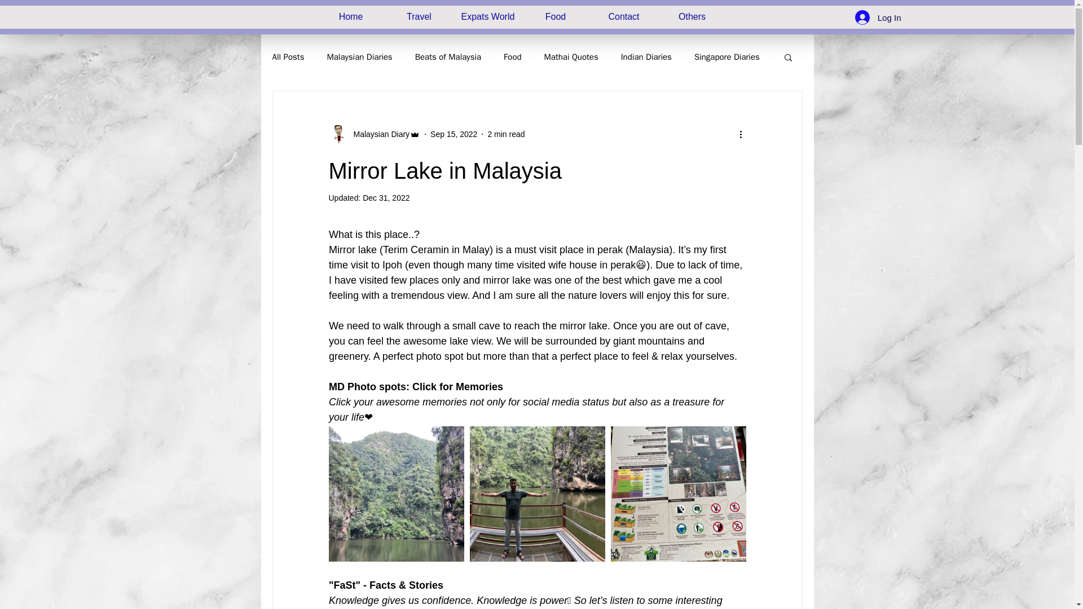 This screenshot has height=609, width=1083. What do you see at coordinates (505, 134) in the screenshot?
I see `2 min read` at bounding box center [505, 134].